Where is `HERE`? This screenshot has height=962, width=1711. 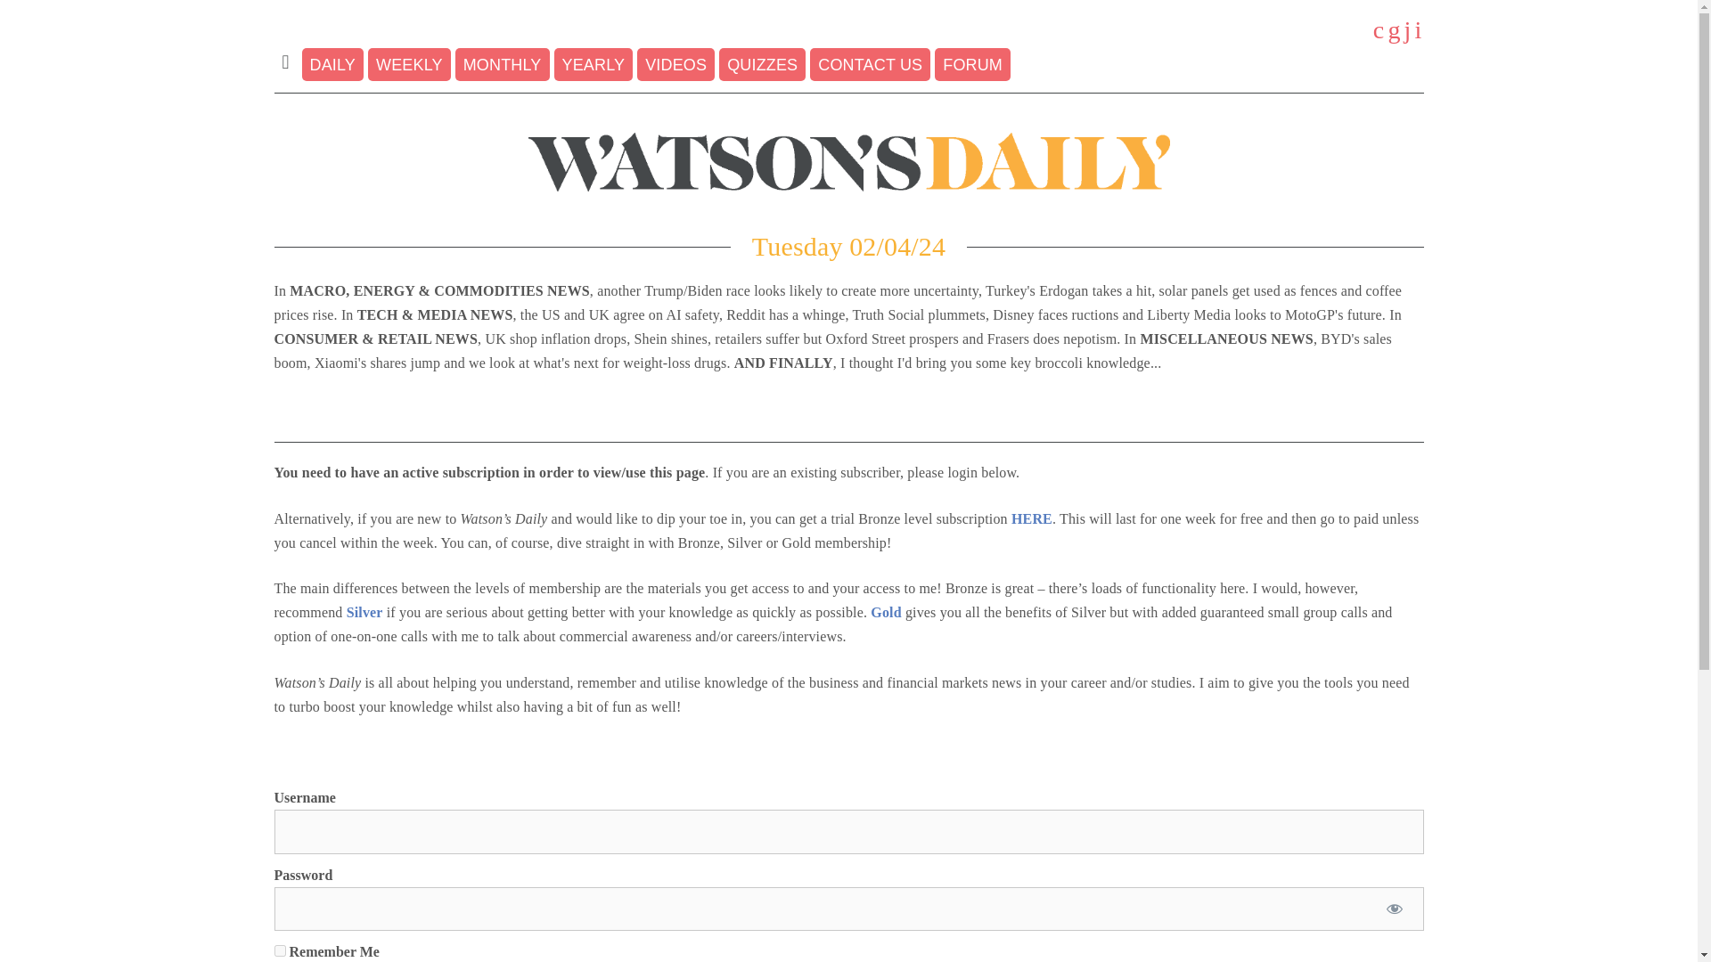
HERE is located at coordinates (1031, 518).